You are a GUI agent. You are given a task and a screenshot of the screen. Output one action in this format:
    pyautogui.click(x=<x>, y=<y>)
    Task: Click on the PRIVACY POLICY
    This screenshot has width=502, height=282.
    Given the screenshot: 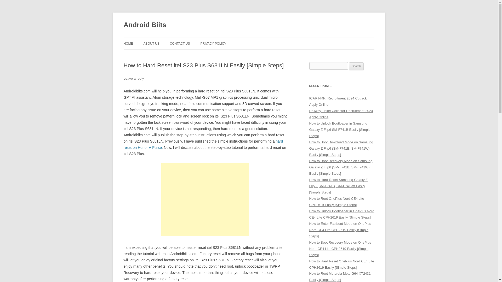 What is the action you would take?
    pyautogui.click(x=213, y=43)
    